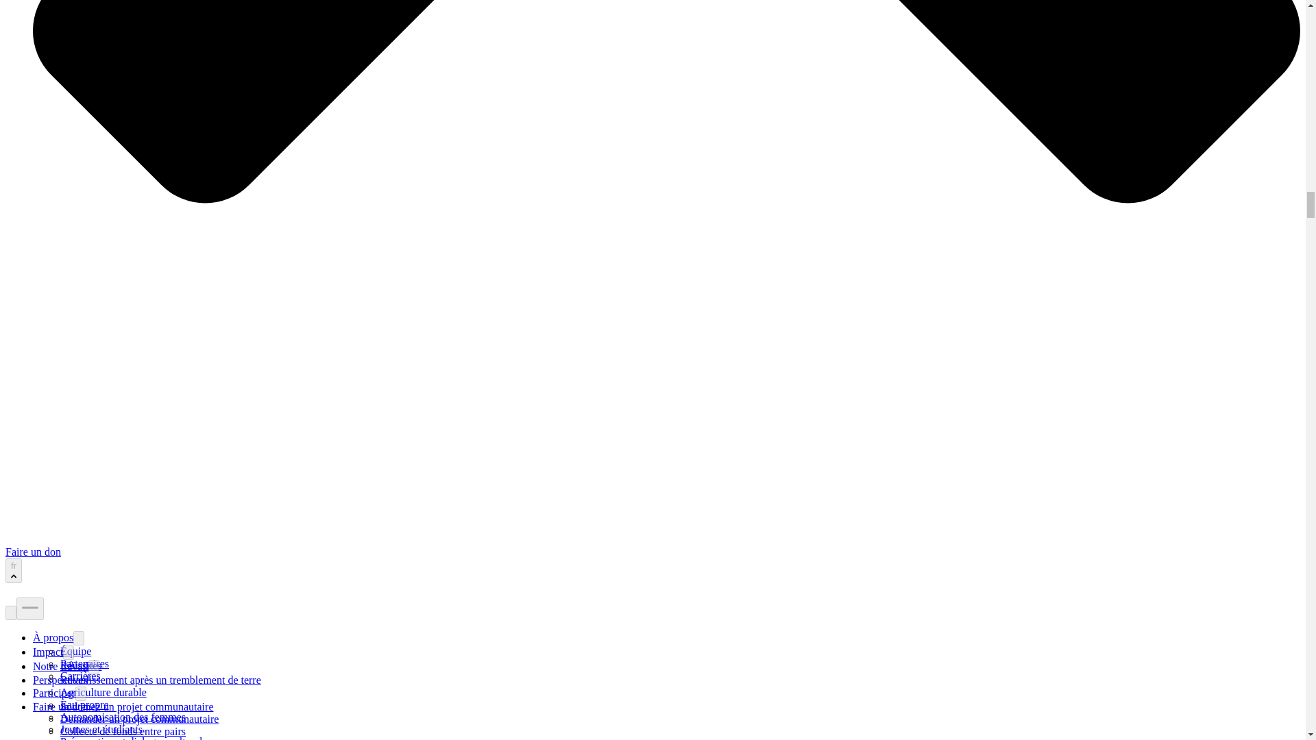  I want to click on Faire un don, so click(33, 552).